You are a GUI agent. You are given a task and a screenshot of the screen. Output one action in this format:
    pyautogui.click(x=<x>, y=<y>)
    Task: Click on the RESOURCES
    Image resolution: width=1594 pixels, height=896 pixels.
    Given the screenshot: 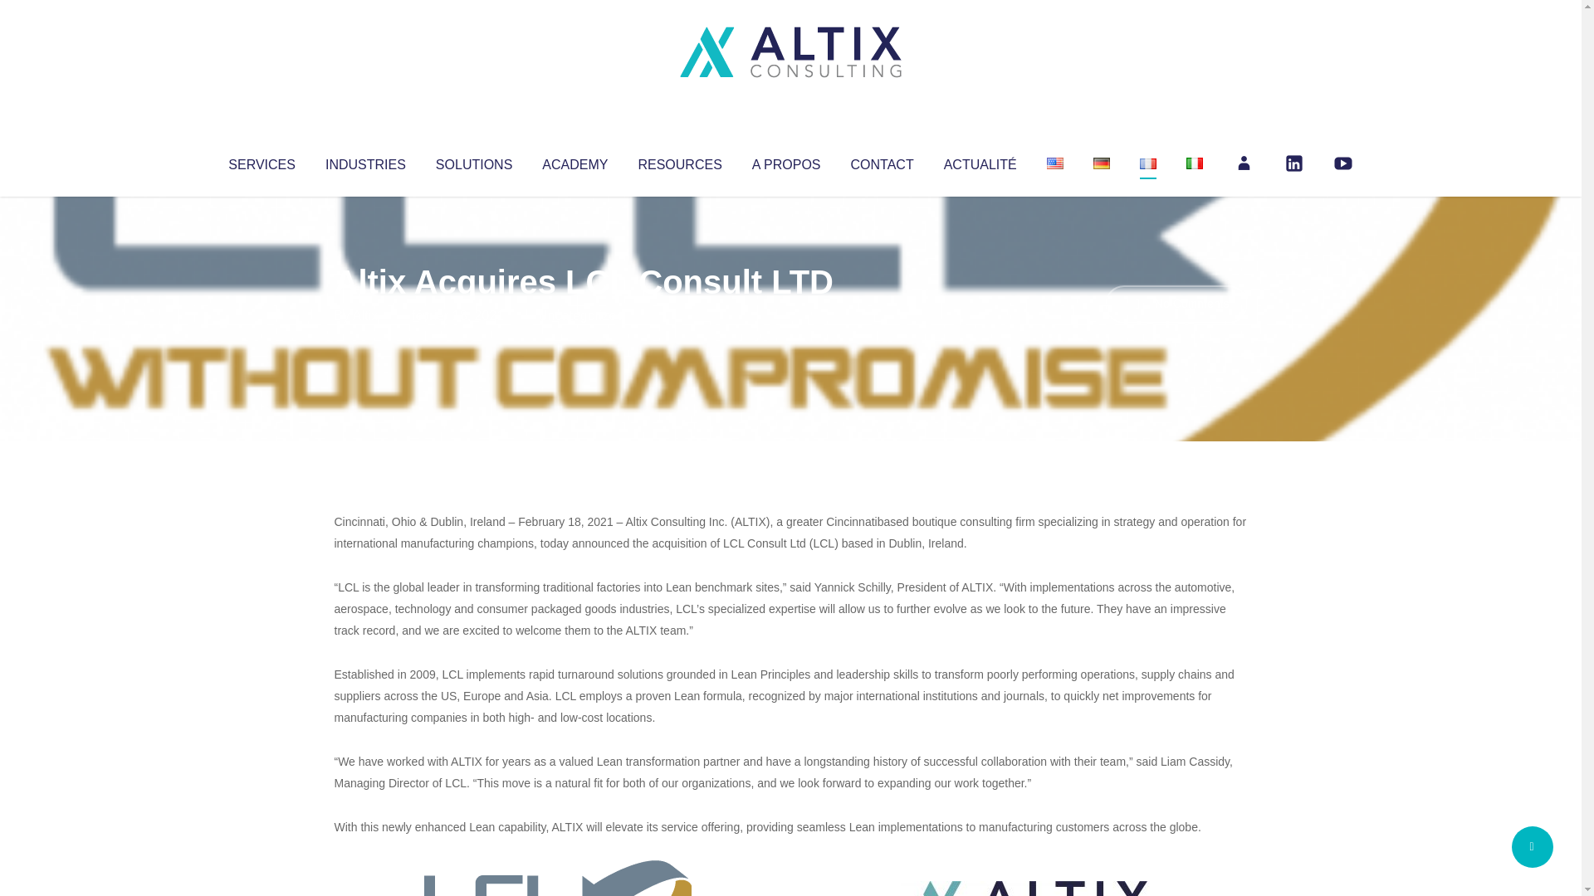 What is the action you would take?
    pyautogui.click(x=679, y=161)
    